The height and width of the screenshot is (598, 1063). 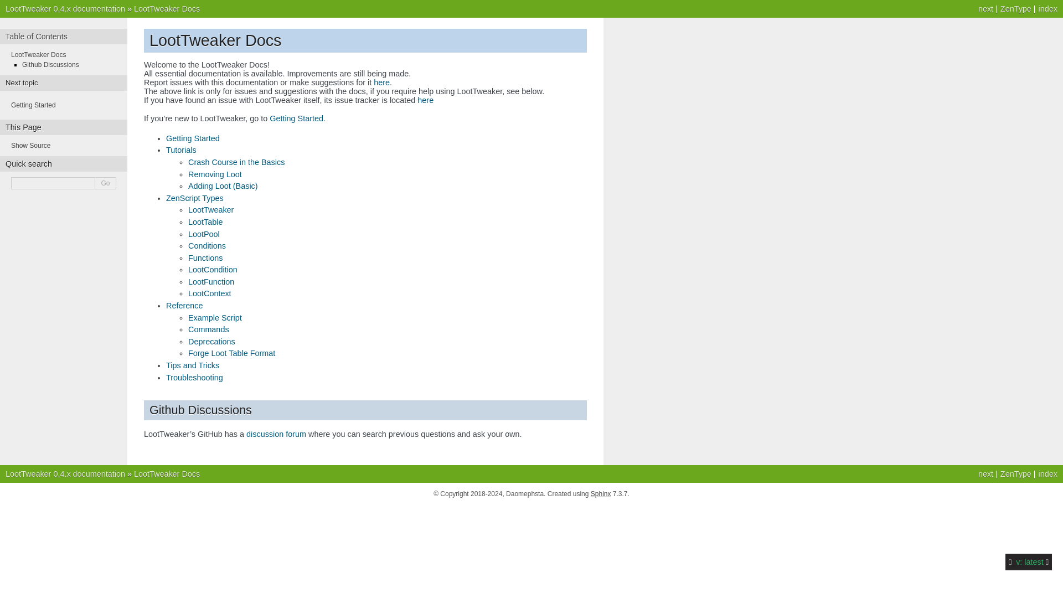 What do you see at coordinates (30, 145) in the screenshot?
I see `Show Source` at bounding box center [30, 145].